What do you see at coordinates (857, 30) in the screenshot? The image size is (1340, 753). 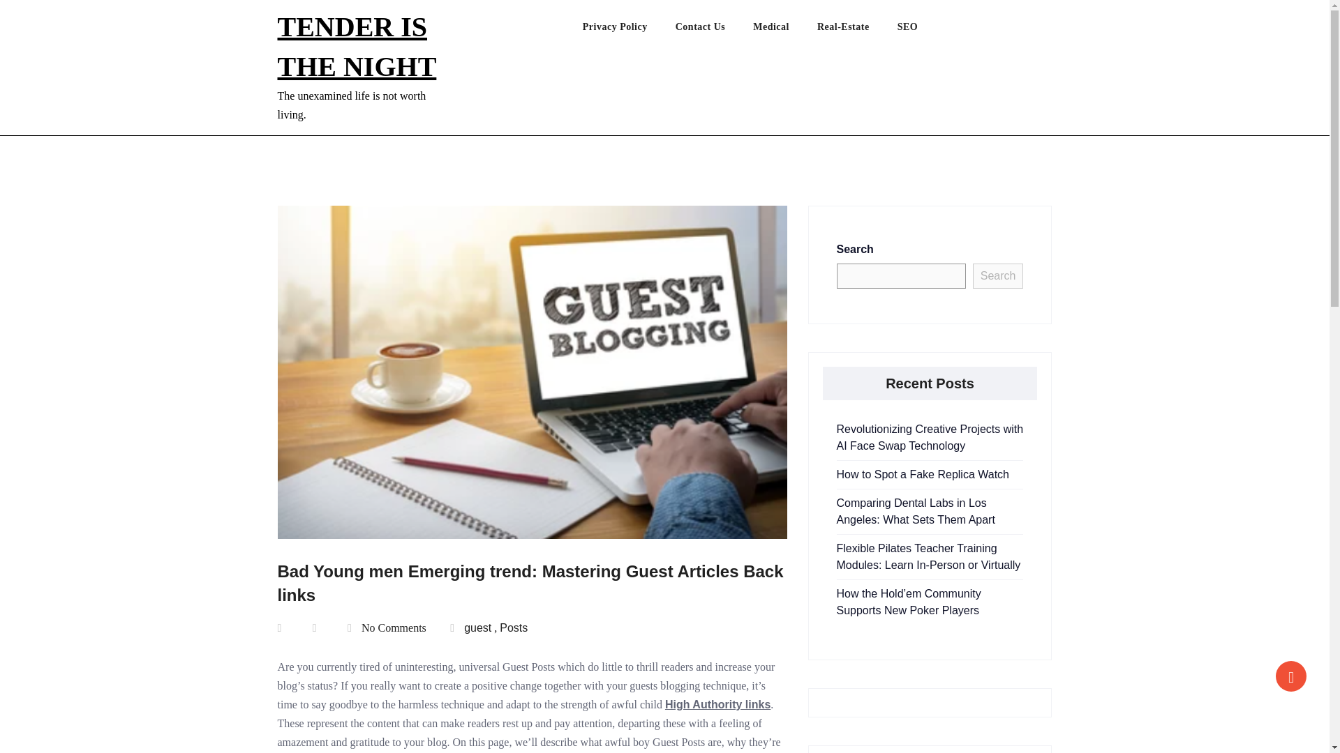 I see `Real-Estate` at bounding box center [857, 30].